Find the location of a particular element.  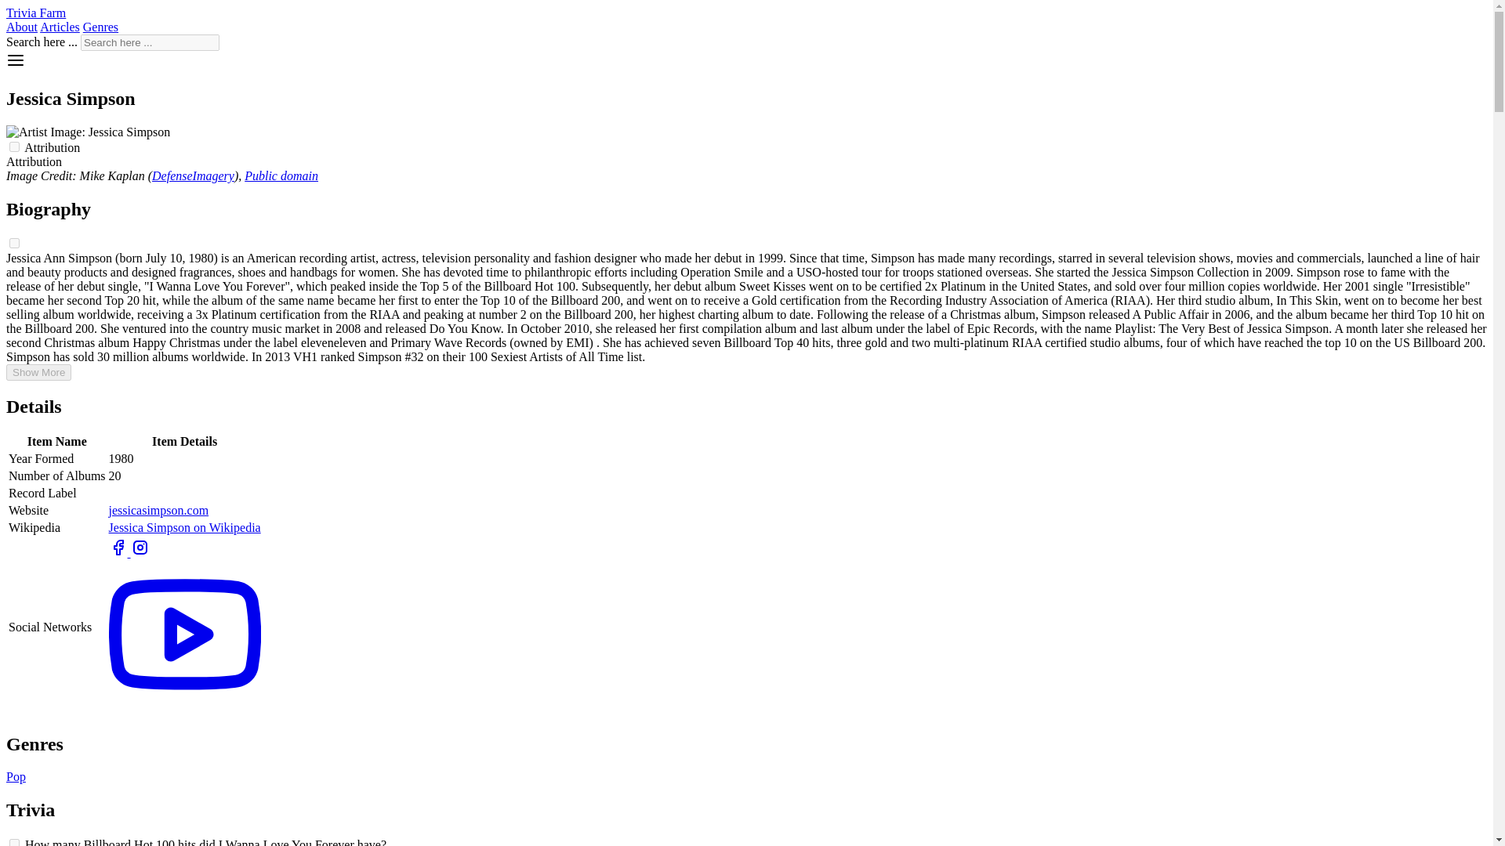

About is located at coordinates (22, 27).